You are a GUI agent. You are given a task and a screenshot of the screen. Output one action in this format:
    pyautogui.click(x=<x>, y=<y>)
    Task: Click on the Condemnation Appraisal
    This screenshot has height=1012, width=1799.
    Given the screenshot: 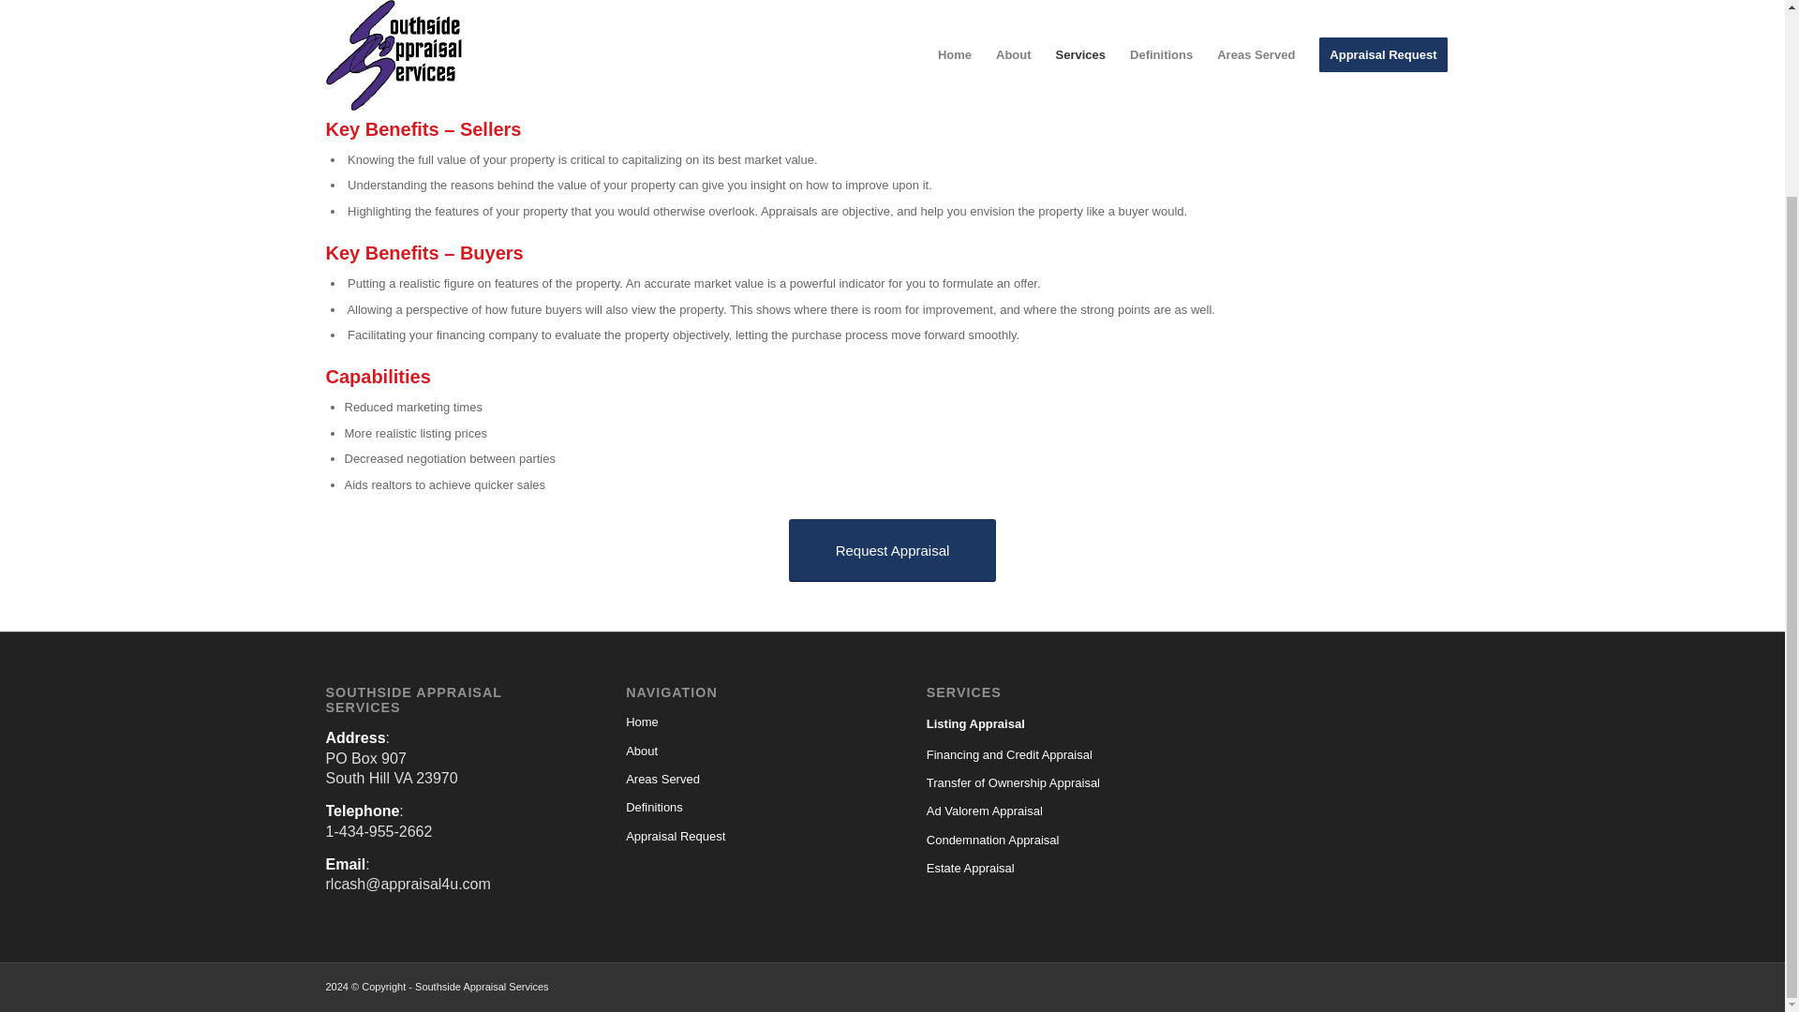 What is the action you would take?
    pyautogui.click(x=1042, y=840)
    